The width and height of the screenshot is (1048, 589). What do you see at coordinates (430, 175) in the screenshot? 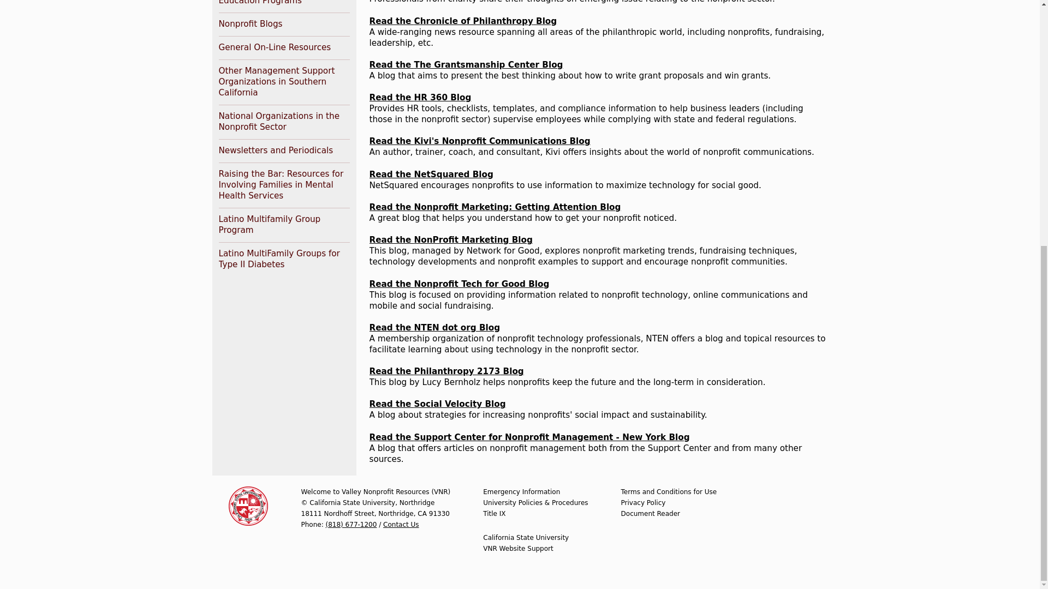
I see `Read the NetSquared Blog` at bounding box center [430, 175].